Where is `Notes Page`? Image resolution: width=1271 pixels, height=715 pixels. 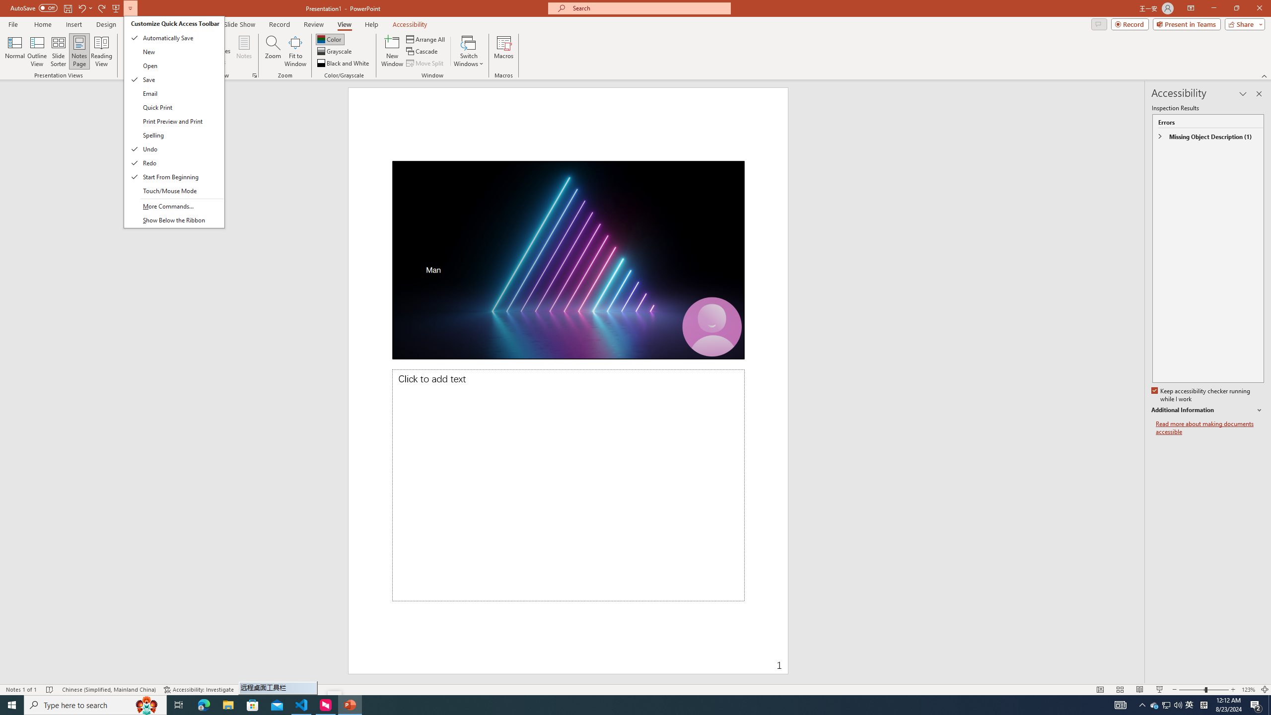
Notes Page is located at coordinates (79, 51).